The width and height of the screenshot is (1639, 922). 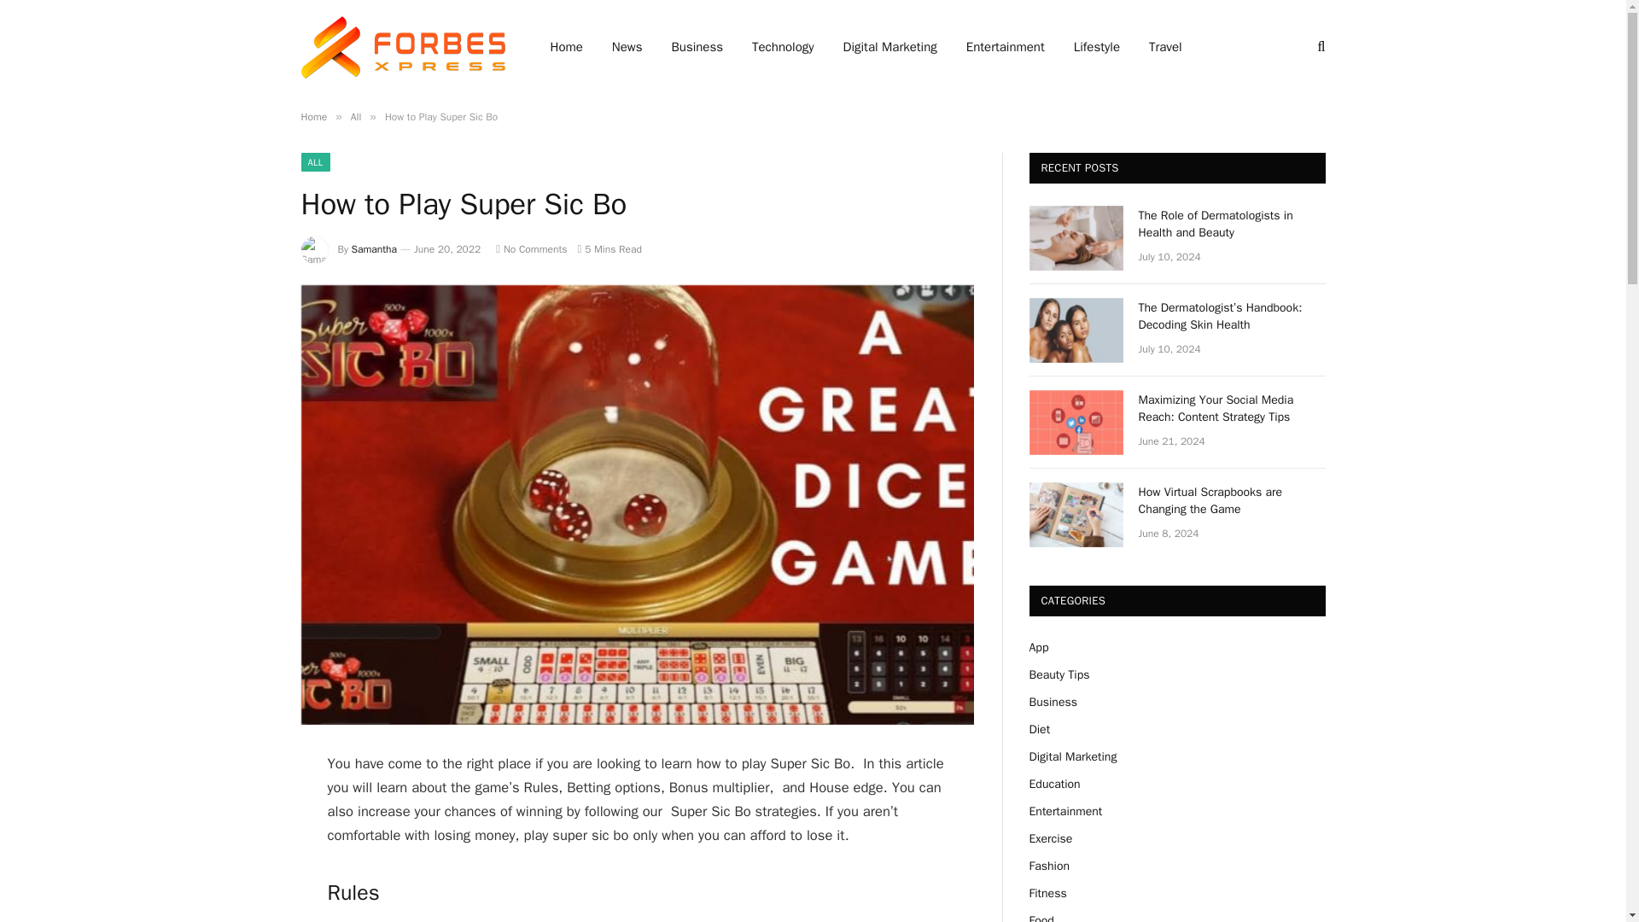 What do you see at coordinates (1233, 500) in the screenshot?
I see `How Virtual Scrapbooks are Changing the Game` at bounding box center [1233, 500].